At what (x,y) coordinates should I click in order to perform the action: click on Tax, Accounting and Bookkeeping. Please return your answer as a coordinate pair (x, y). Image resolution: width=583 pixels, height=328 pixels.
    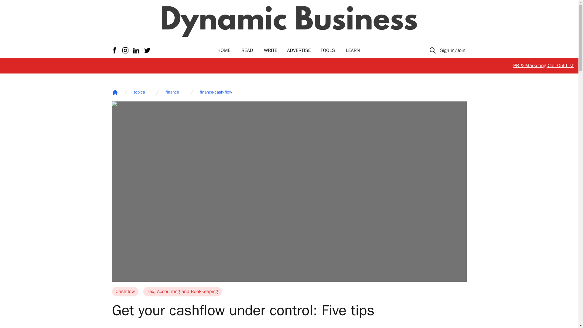
    Looking at the image, I should click on (182, 292).